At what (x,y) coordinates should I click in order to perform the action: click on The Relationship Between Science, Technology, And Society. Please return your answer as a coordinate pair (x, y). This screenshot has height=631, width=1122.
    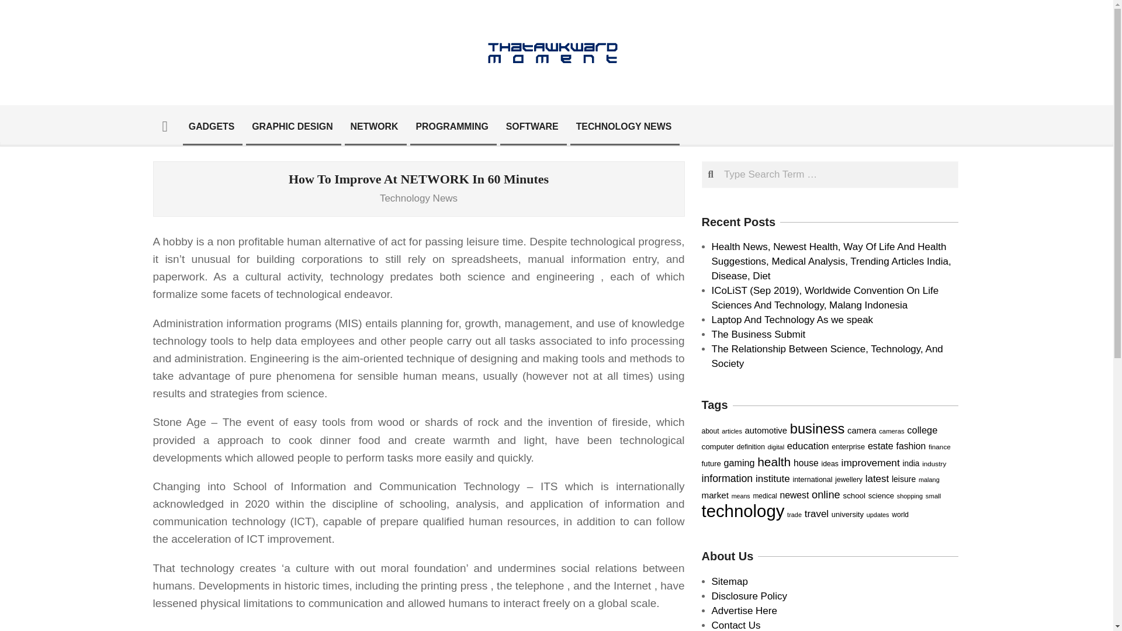
    Looking at the image, I should click on (827, 356).